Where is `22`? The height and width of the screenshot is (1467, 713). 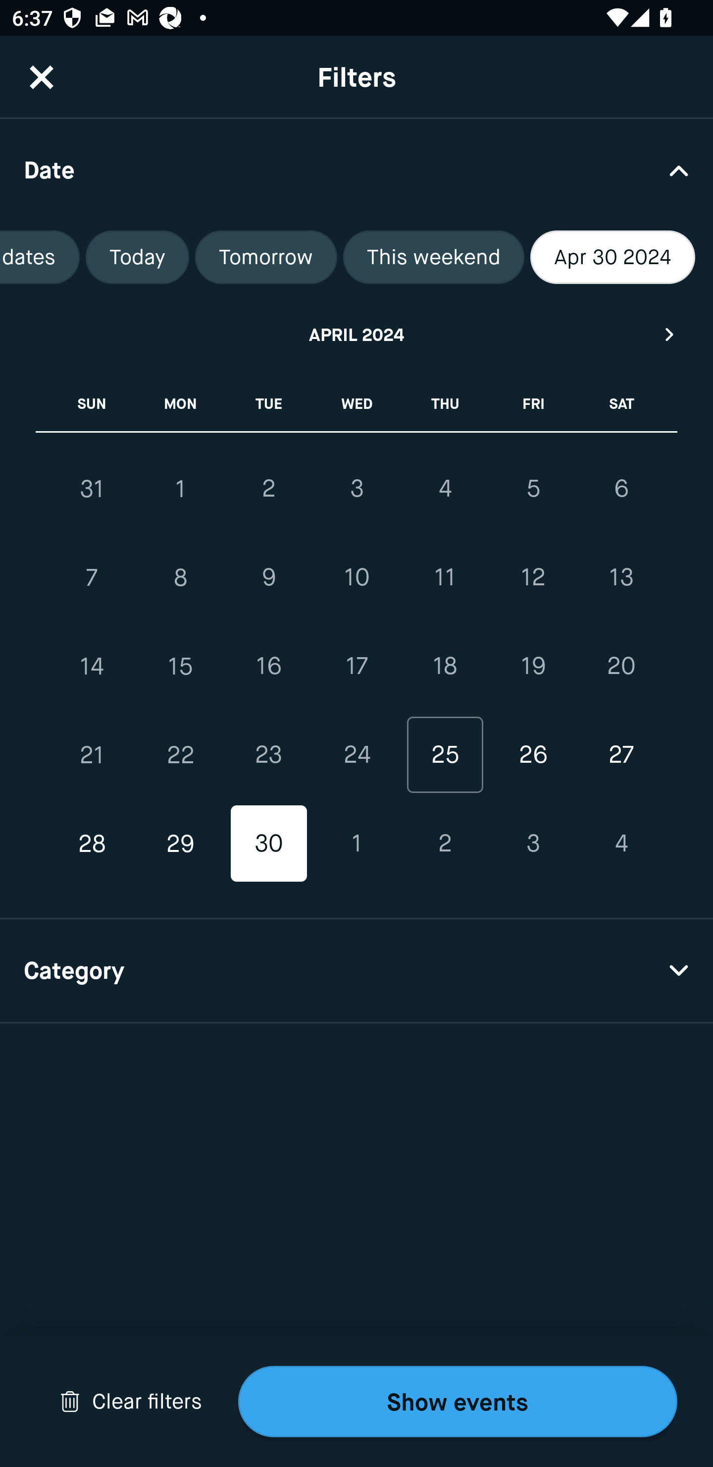 22 is located at coordinates (180, 754).